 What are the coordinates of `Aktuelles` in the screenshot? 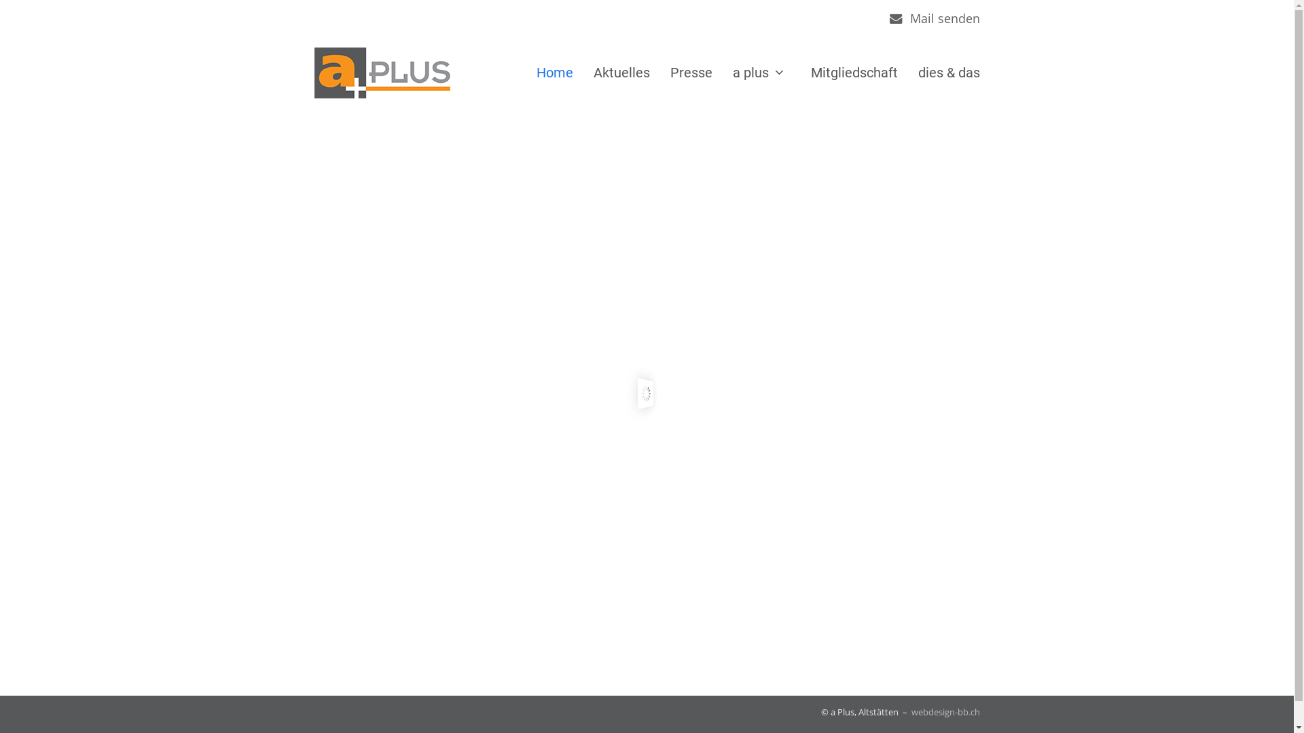 It's located at (622, 73).